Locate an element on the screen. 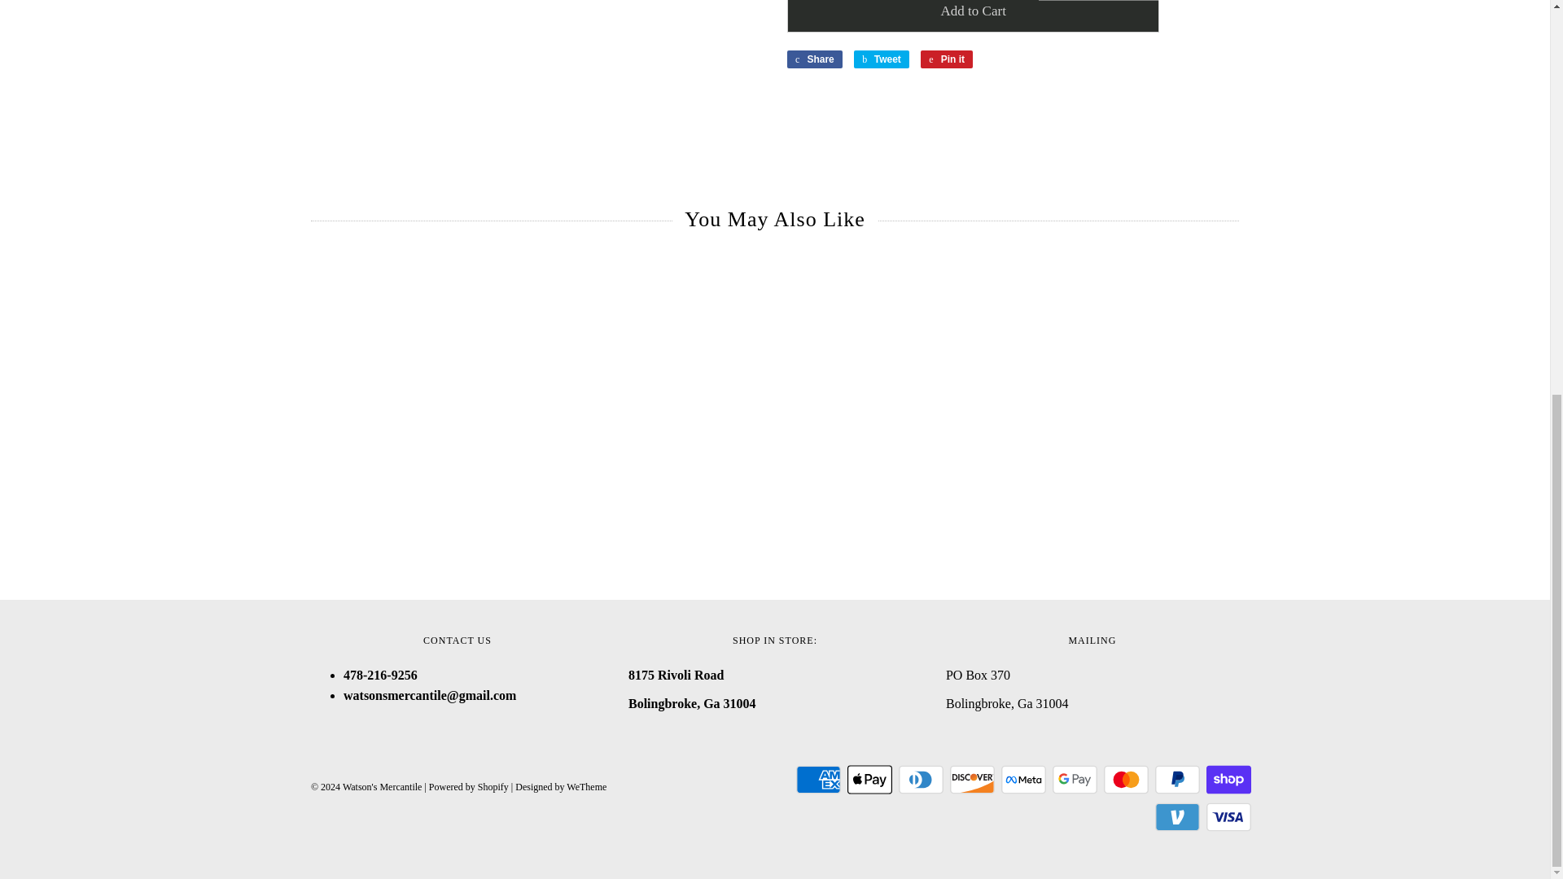 Image resolution: width=1563 pixels, height=879 pixels. American Express is located at coordinates (817, 780).